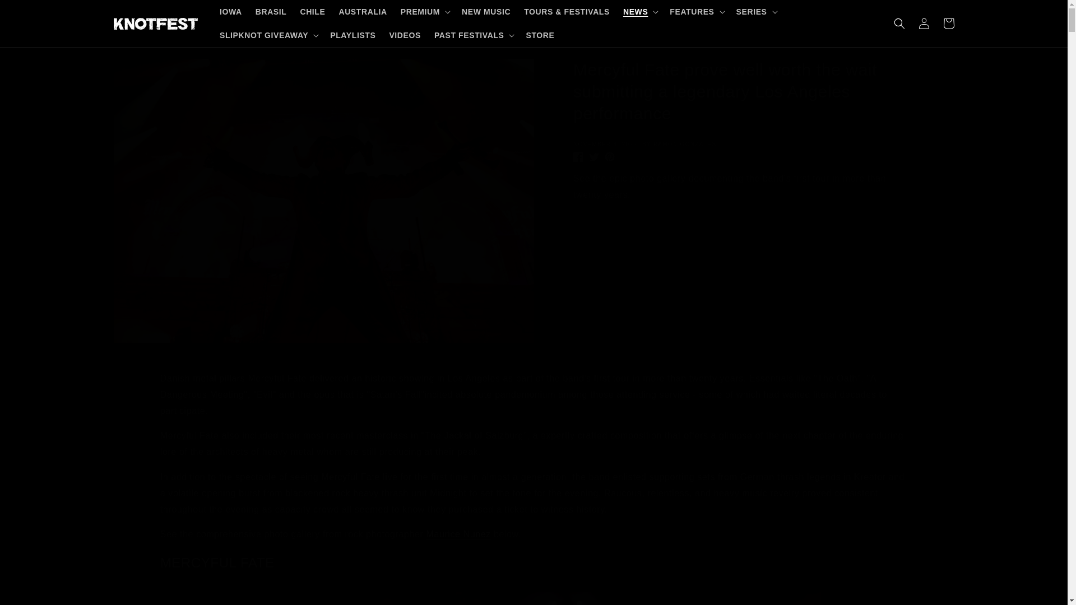 The image size is (1076, 605). What do you see at coordinates (34, 13) in the screenshot?
I see `Skip to content` at bounding box center [34, 13].